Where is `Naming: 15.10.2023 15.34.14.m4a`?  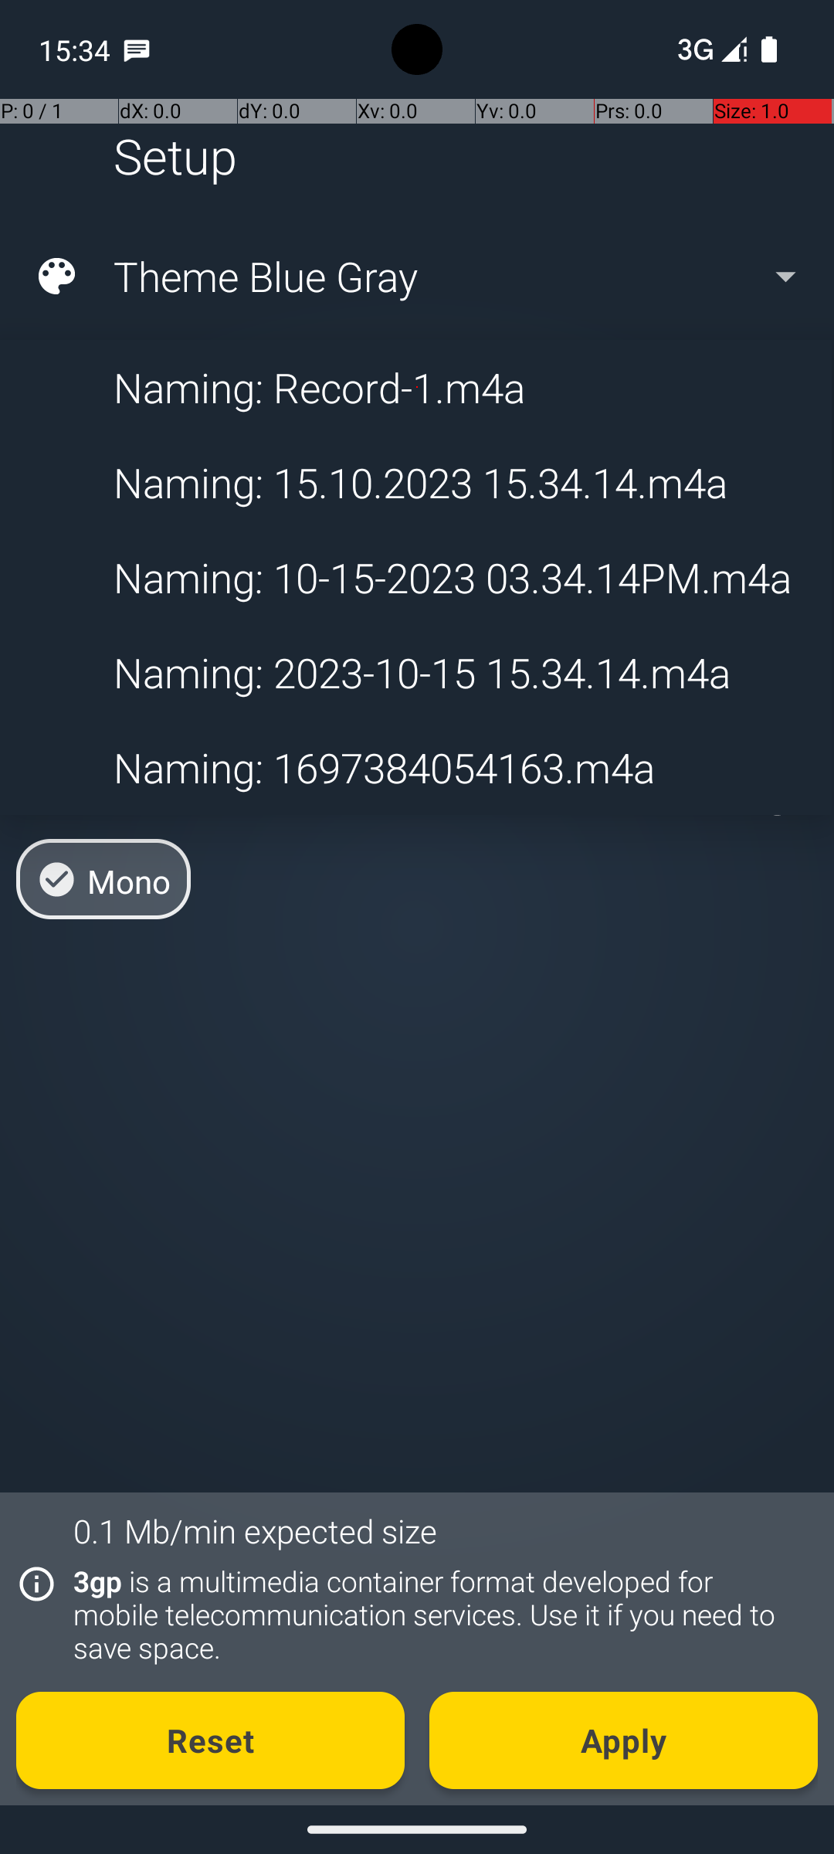 Naming: 15.10.2023 15.34.14.m4a is located at coordinates (415, 482).